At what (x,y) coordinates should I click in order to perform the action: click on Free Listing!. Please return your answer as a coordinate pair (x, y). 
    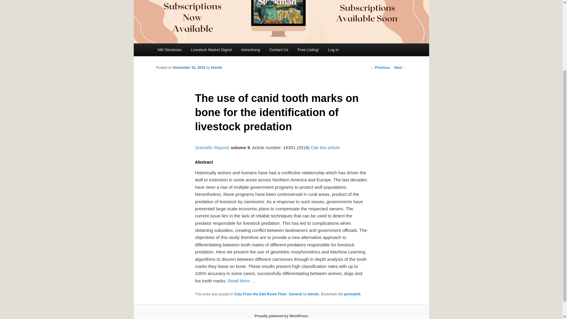
    Looking at the image, I should click on (308, 50).